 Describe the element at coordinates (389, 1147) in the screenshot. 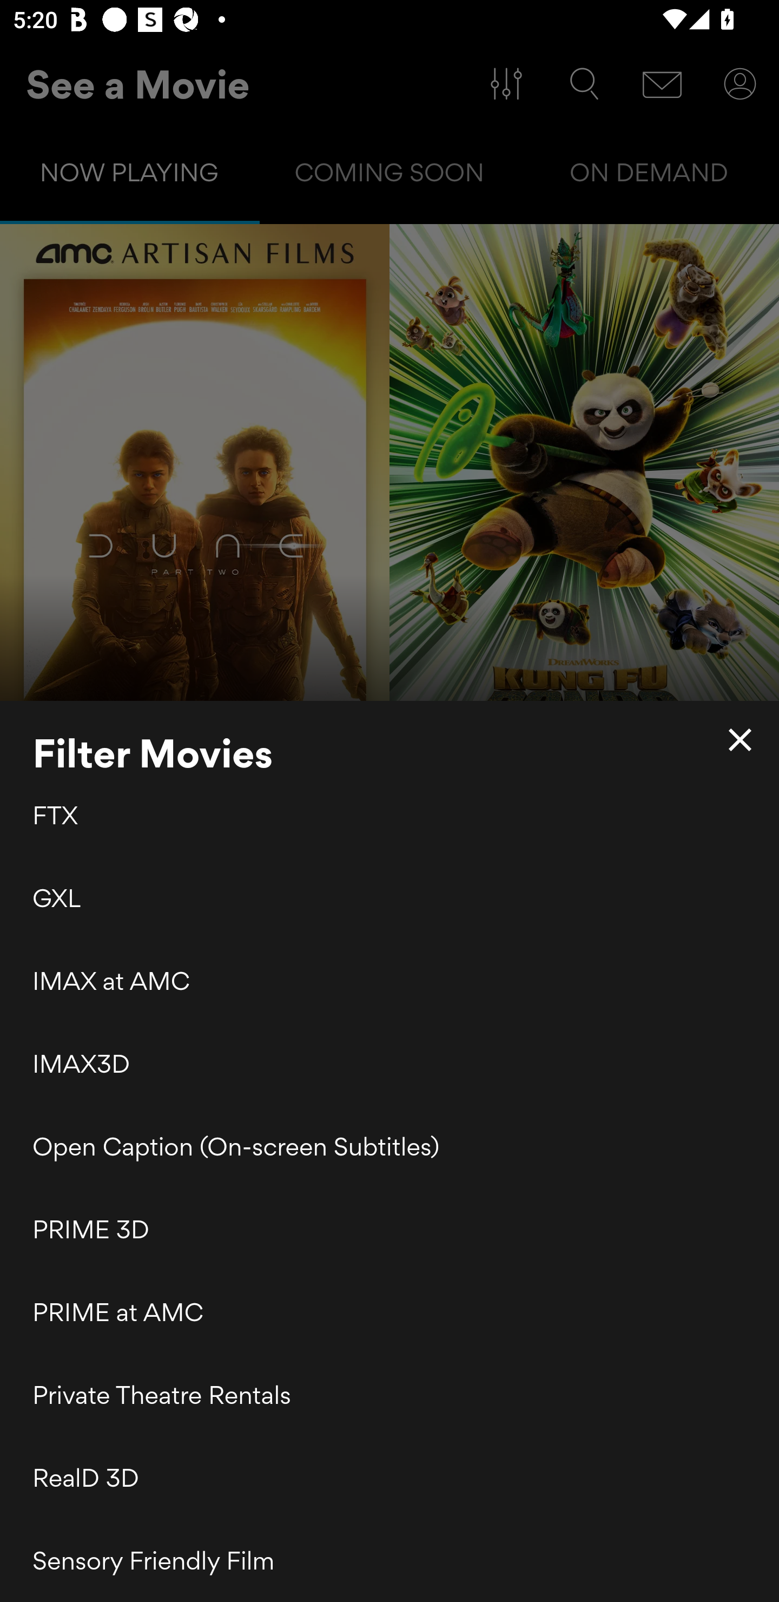

I see `Open Caption (On-screen Subtitles)` at that location.